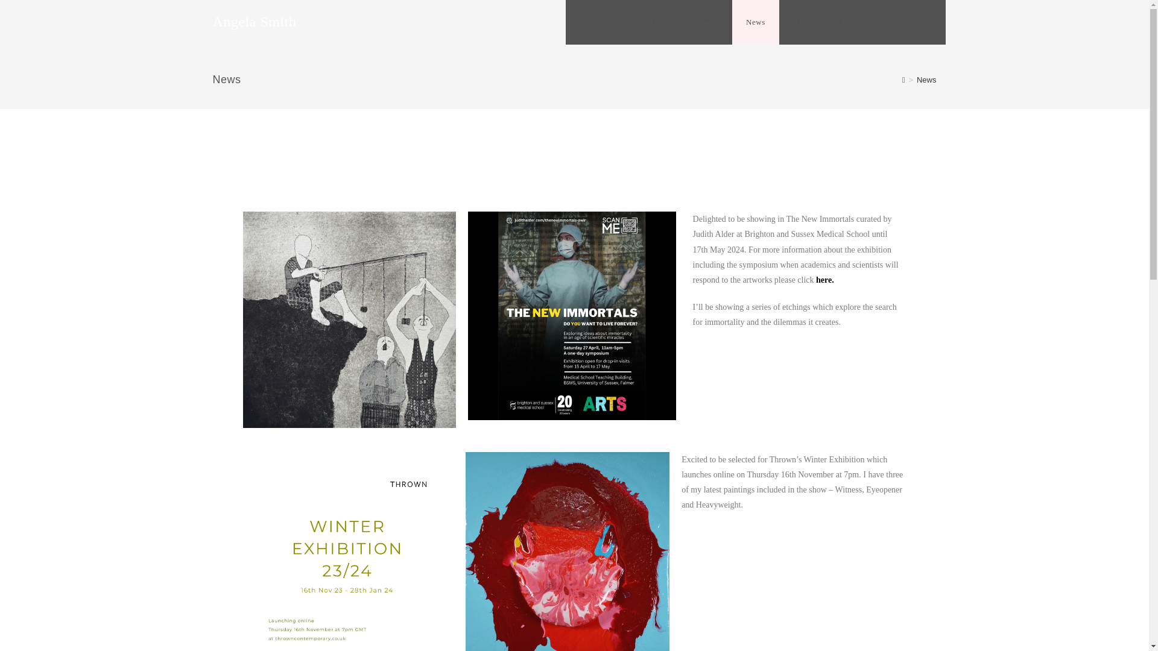  I want to click on About, so click(804, 22).